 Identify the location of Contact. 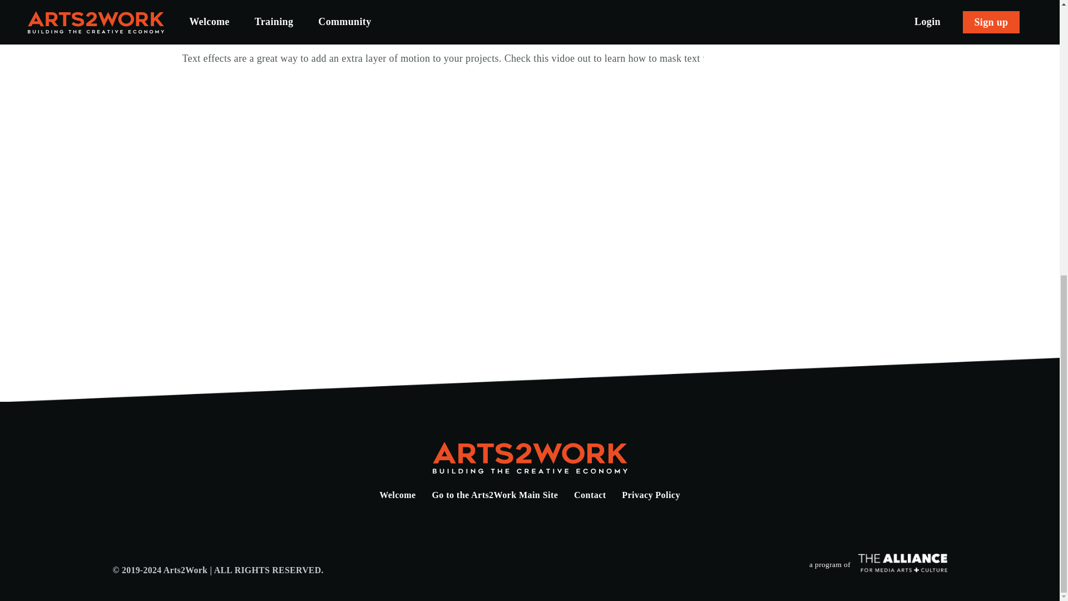
(590, 495).